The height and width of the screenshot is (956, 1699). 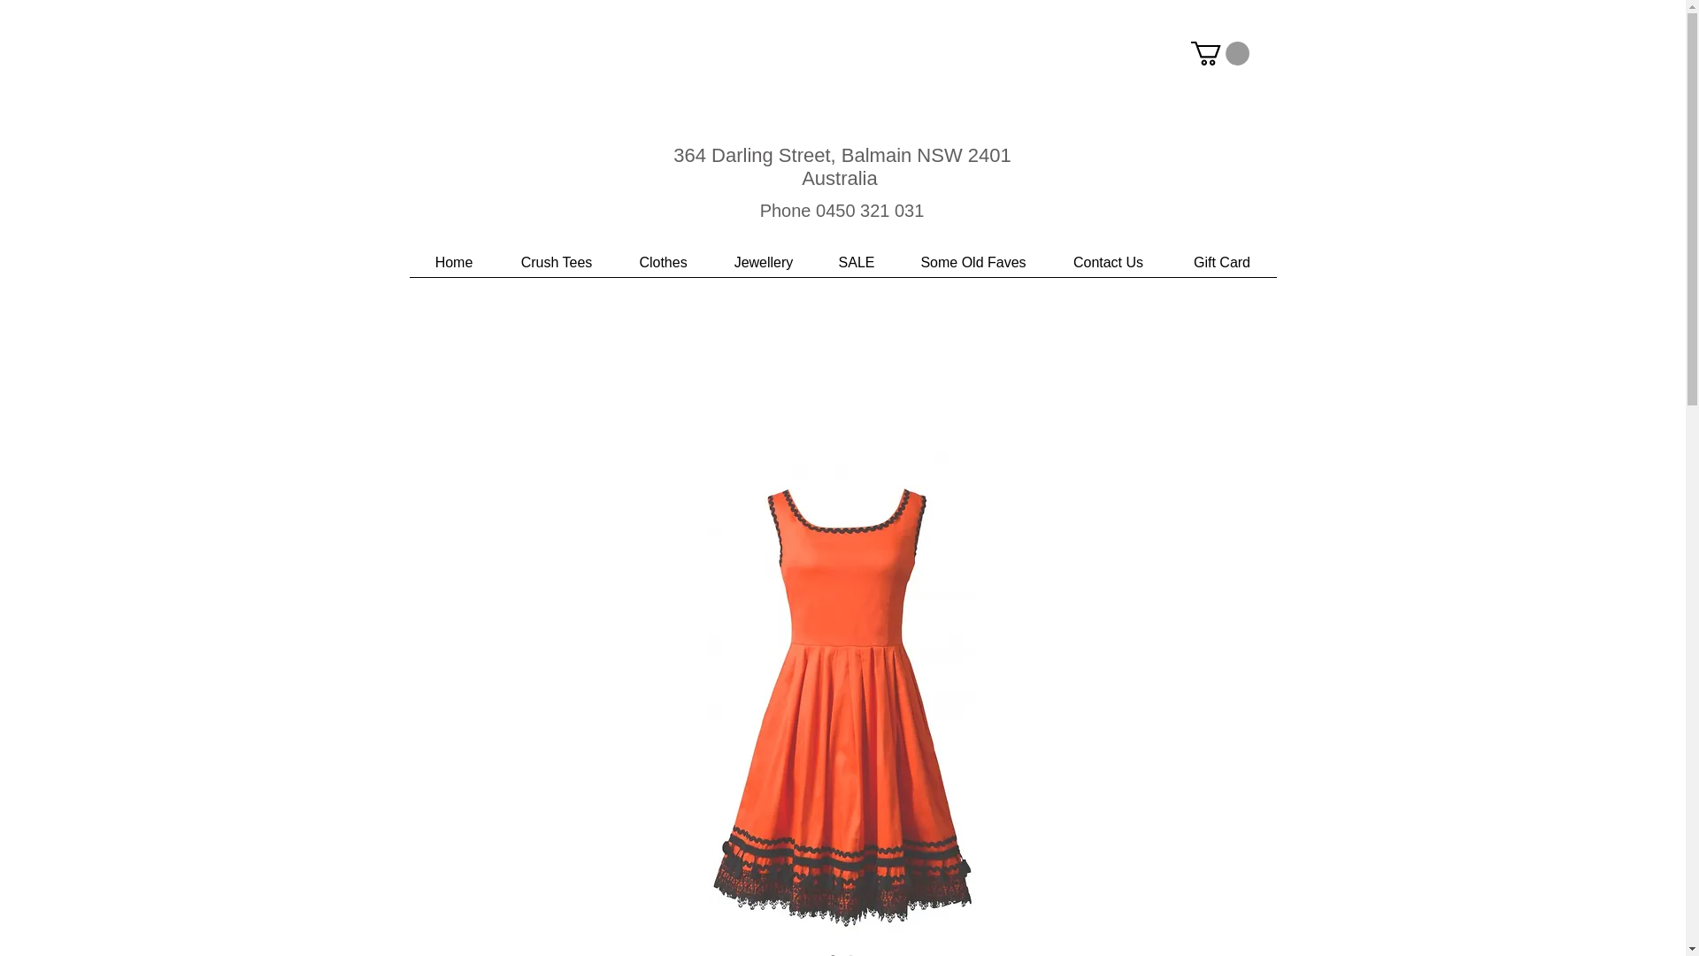 What do you see at coordinates (453, 268) in the screenshot?
I see `Home` at bounding box center [453, 268].